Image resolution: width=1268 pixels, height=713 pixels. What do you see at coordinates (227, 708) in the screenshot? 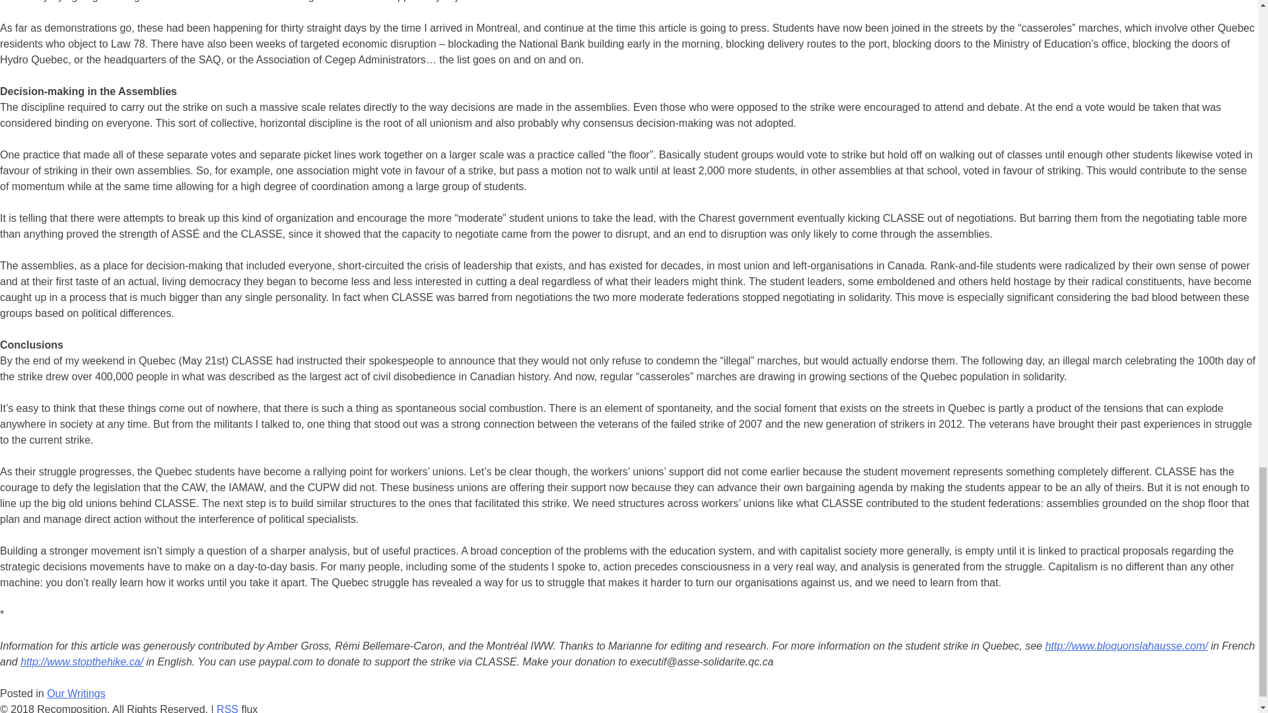
I see `RSS` at bounding box center [227, 708].